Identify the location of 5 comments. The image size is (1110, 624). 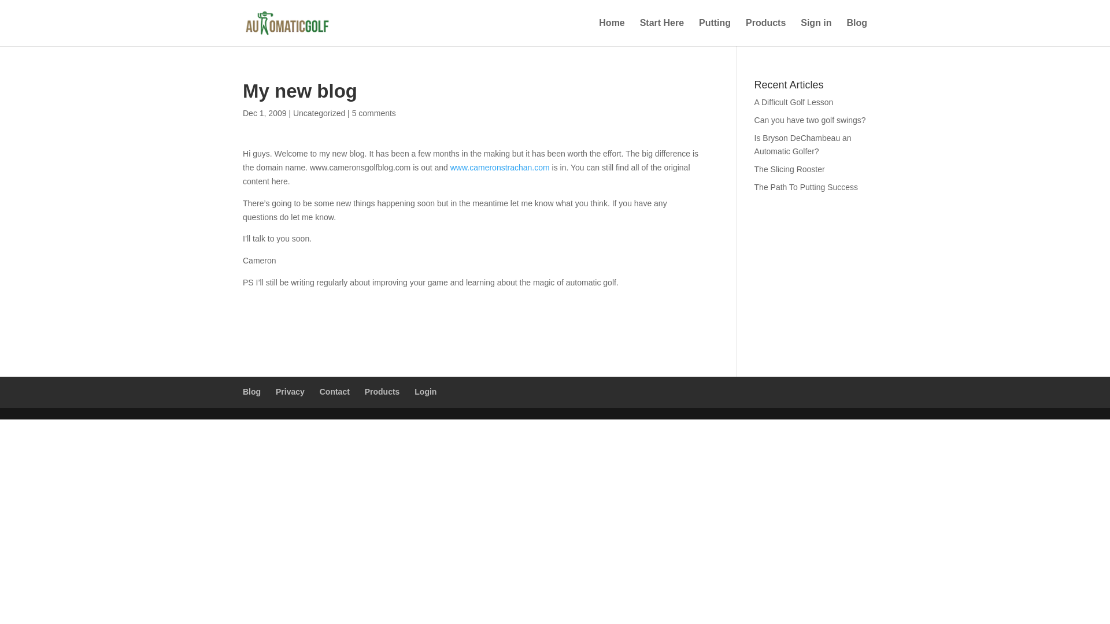
(373, 113).